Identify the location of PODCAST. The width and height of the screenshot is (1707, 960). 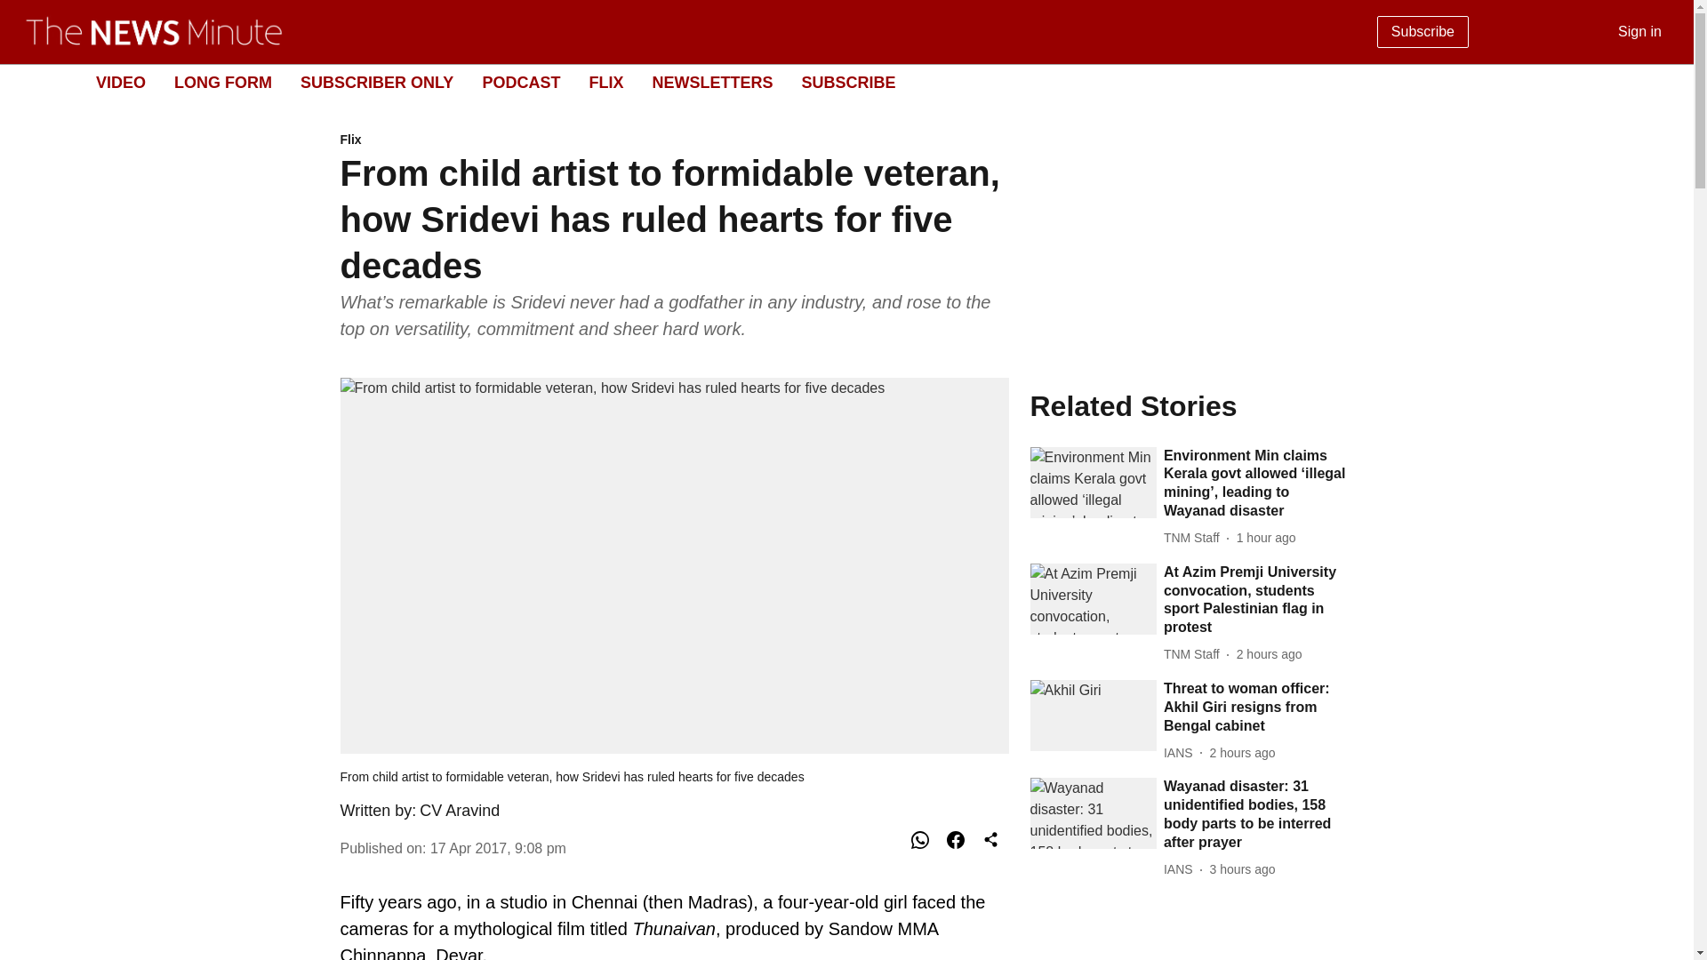
(520, 82).